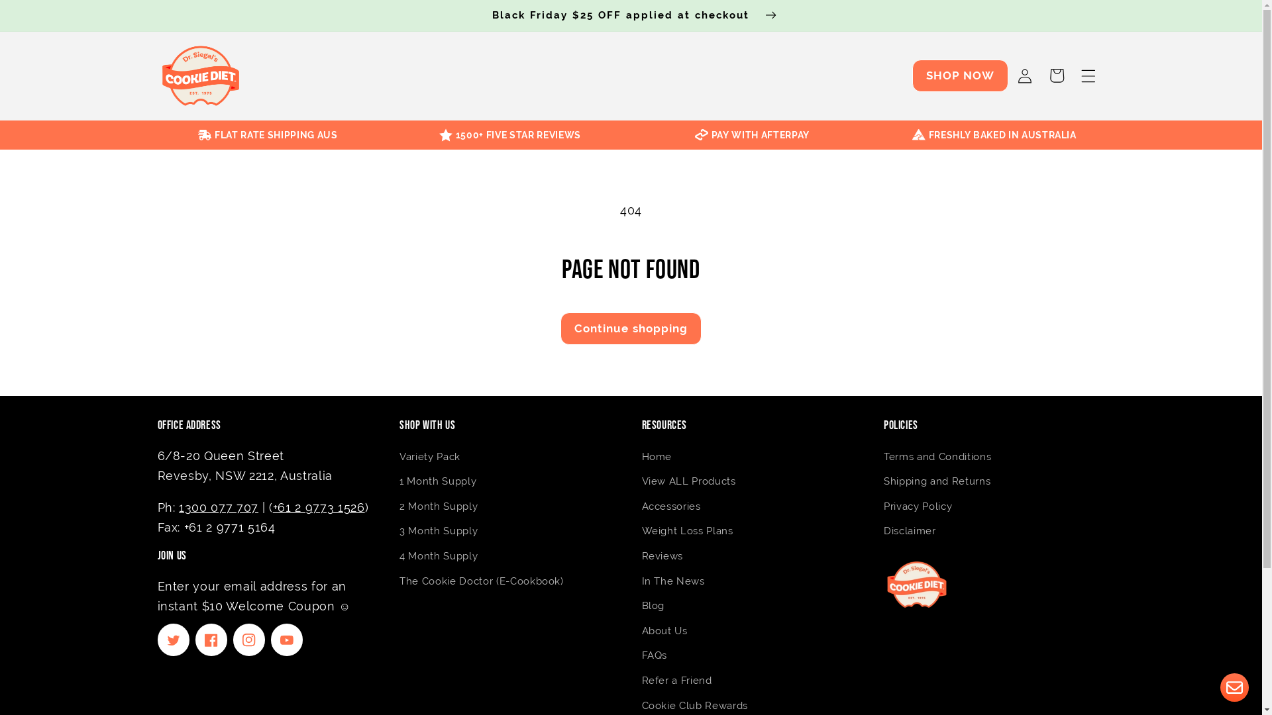  I want to click on Home, so click(656, 459).